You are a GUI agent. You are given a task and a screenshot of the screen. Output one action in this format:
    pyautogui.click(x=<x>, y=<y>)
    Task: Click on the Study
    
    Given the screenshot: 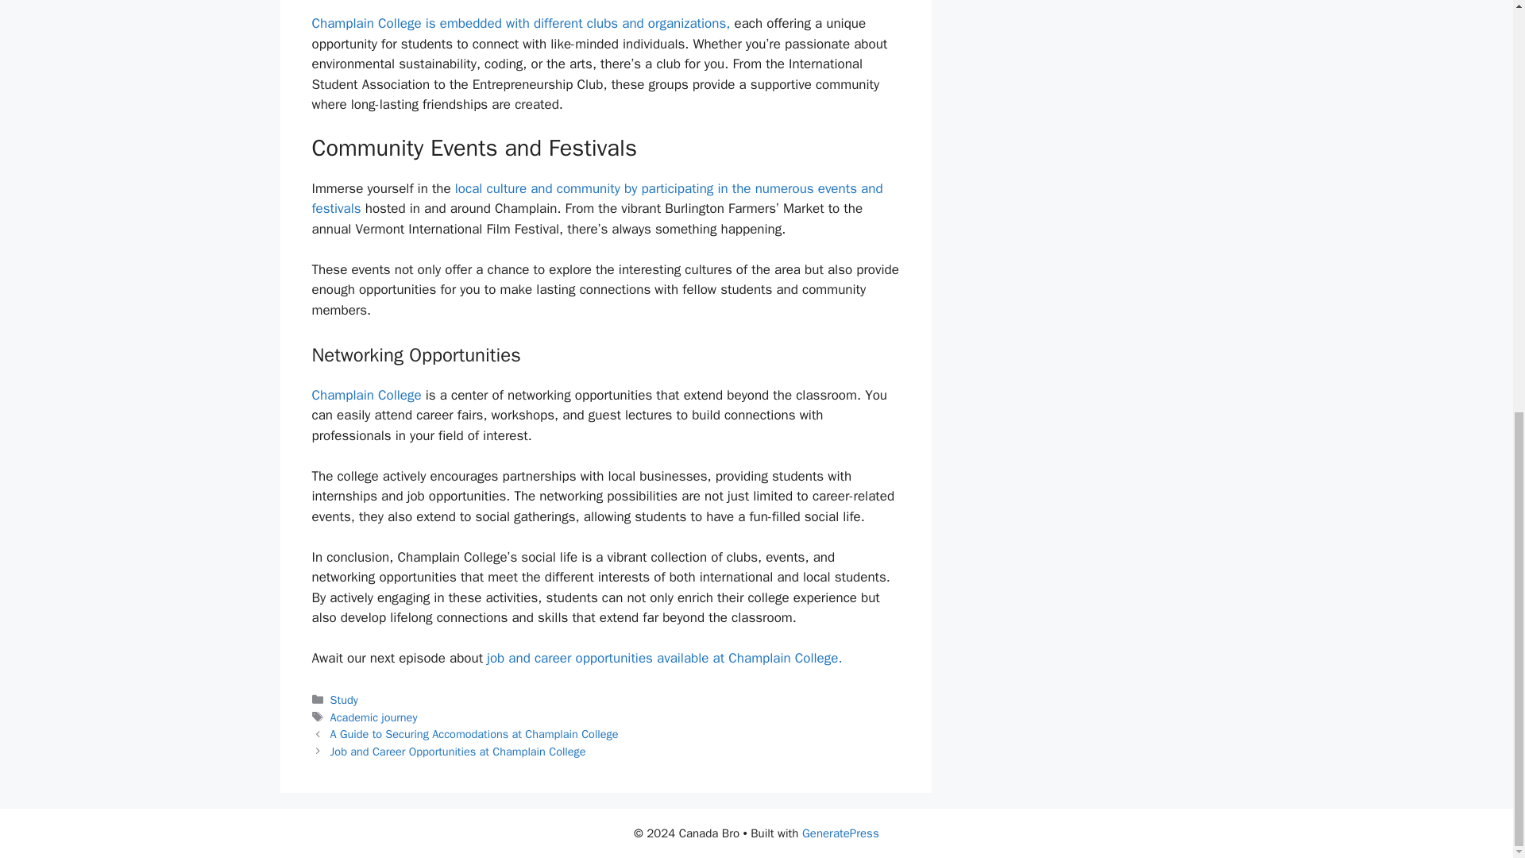 What is the action you would take?
    pyautogui.click(x=345, y=699)
    